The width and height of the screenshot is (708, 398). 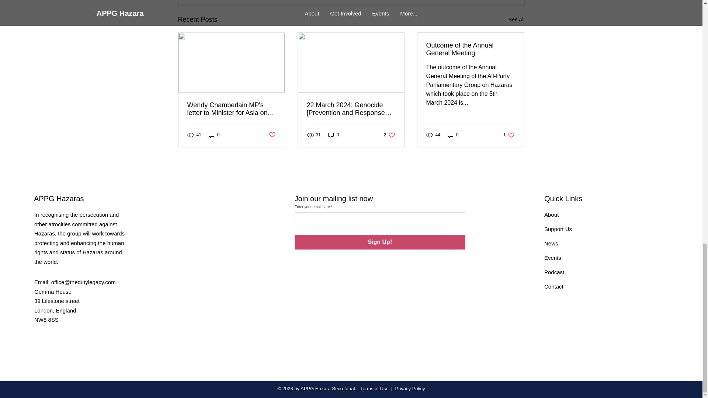 What do you see at coordinates (516, 20) in the screenshot?
I see `See All` at bounding box center [516, 20].